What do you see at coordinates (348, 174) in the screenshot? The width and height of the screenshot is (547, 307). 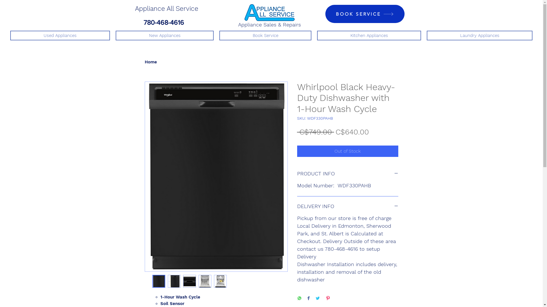 I see `PRODUCT INFO` at bounding box center [348, 174].